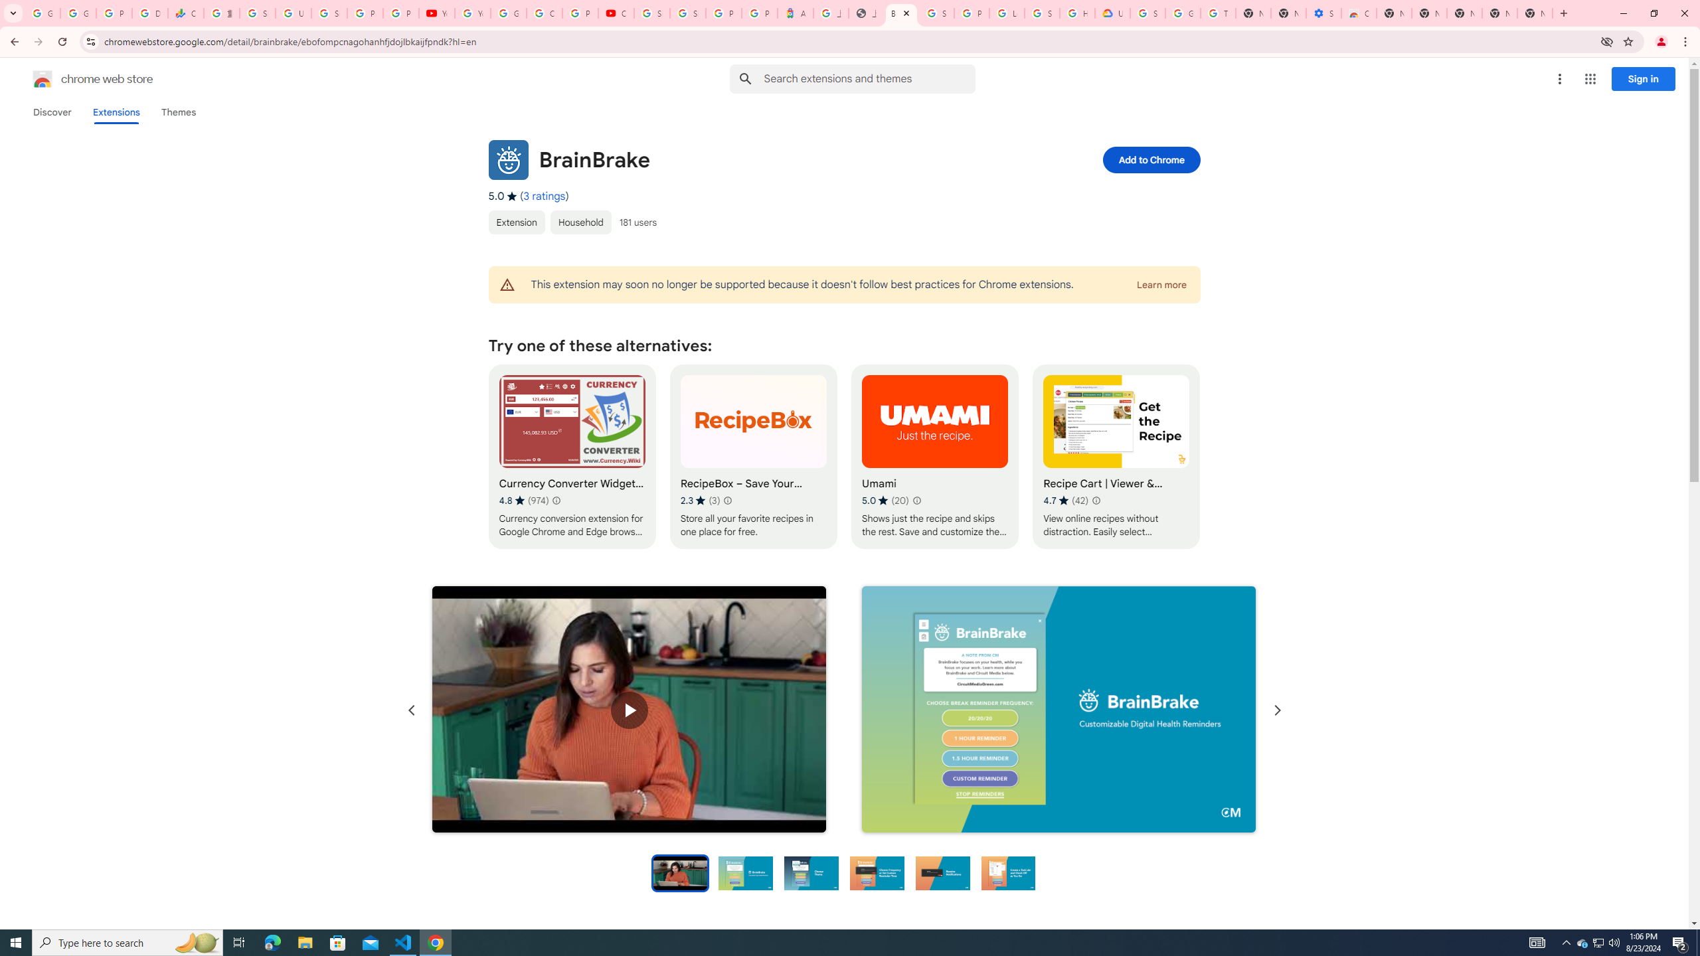  What do you see at coordinates (412, 710) in the screenshot?
I see `Previous slide` at bounding box center [412, 710].